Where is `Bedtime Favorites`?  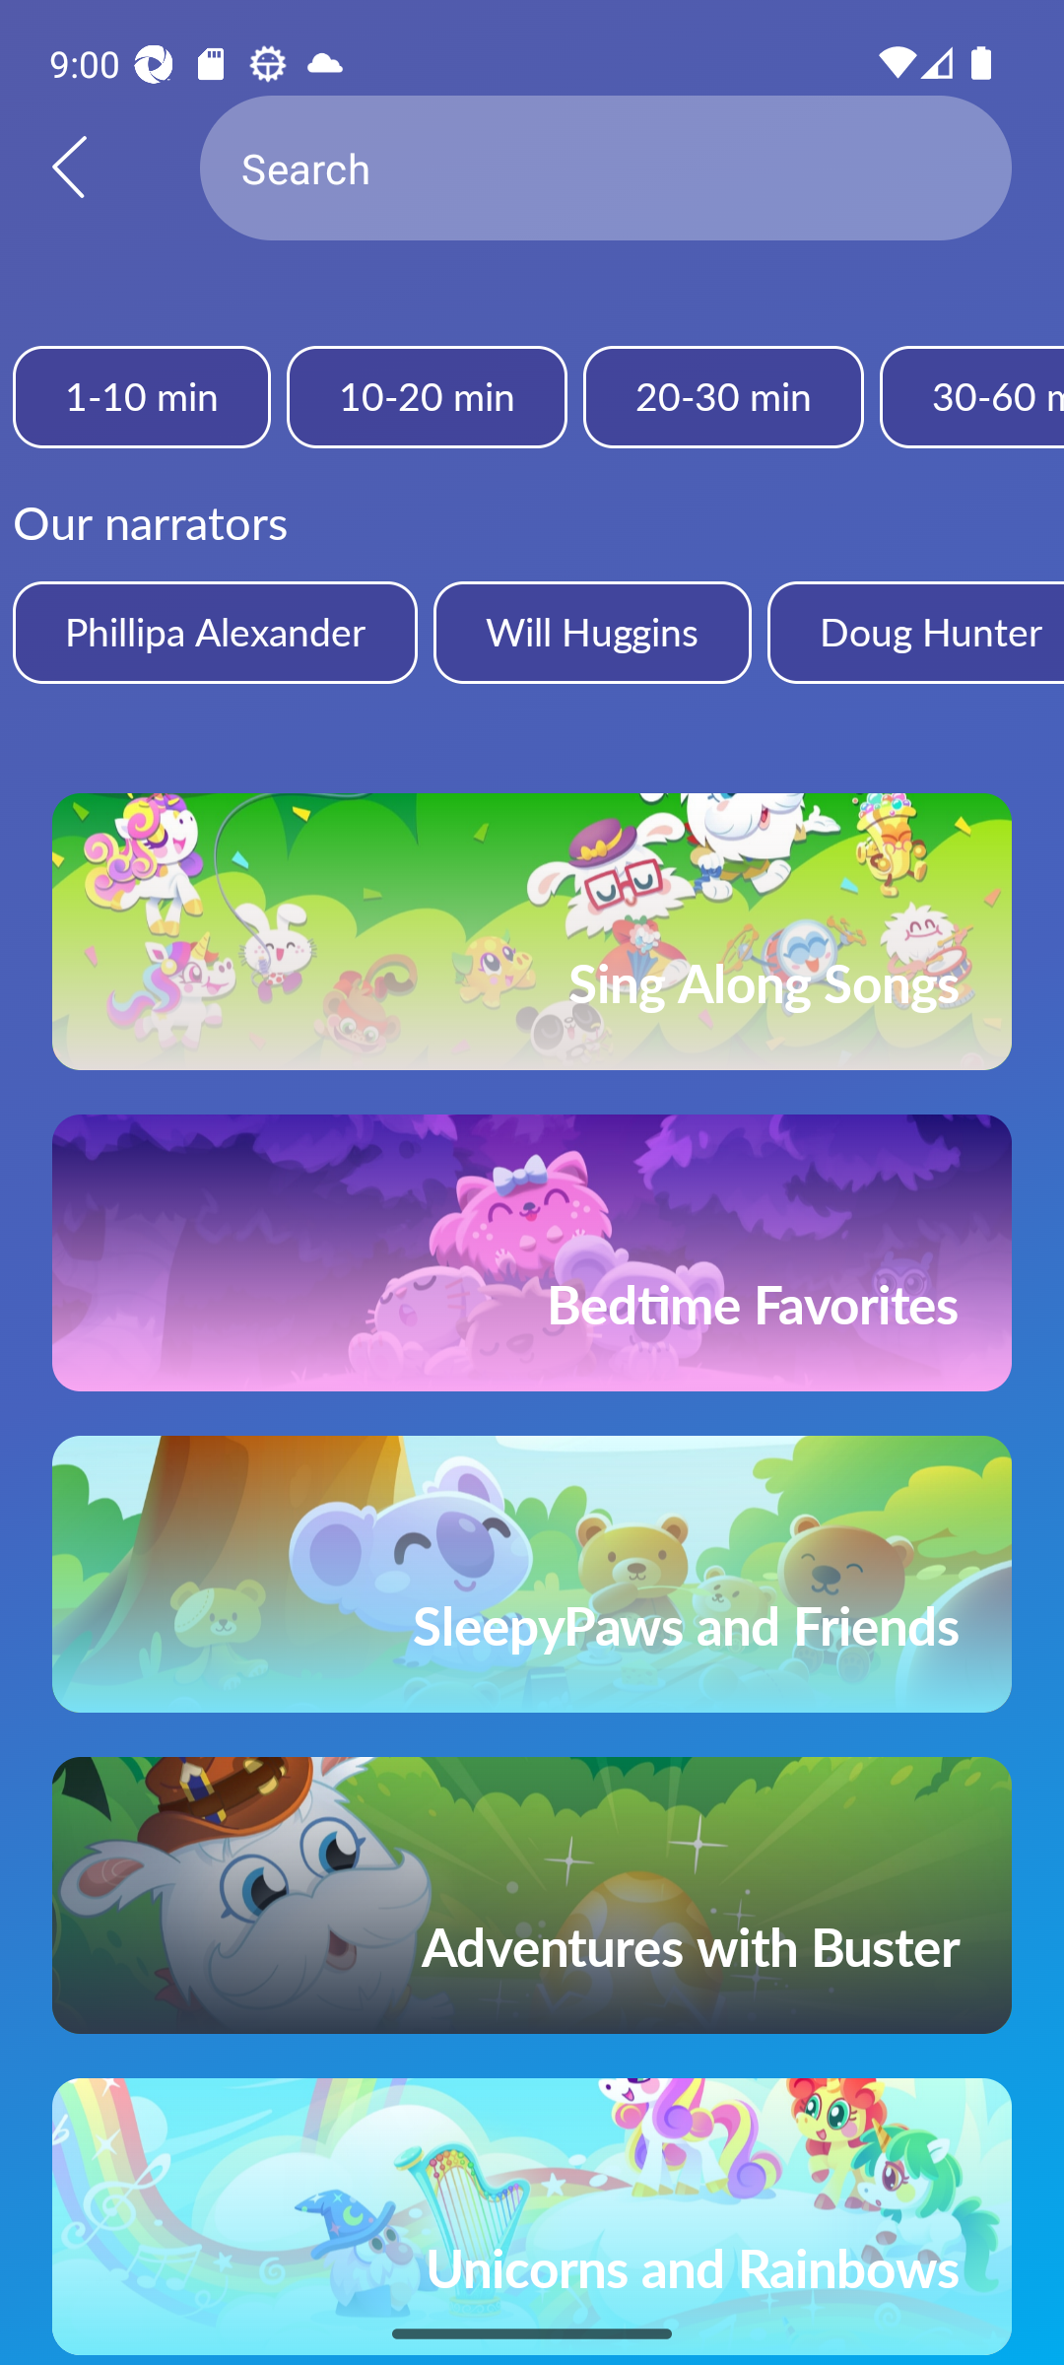 Bedtime Favorites is located at coordinates (532, 1251).